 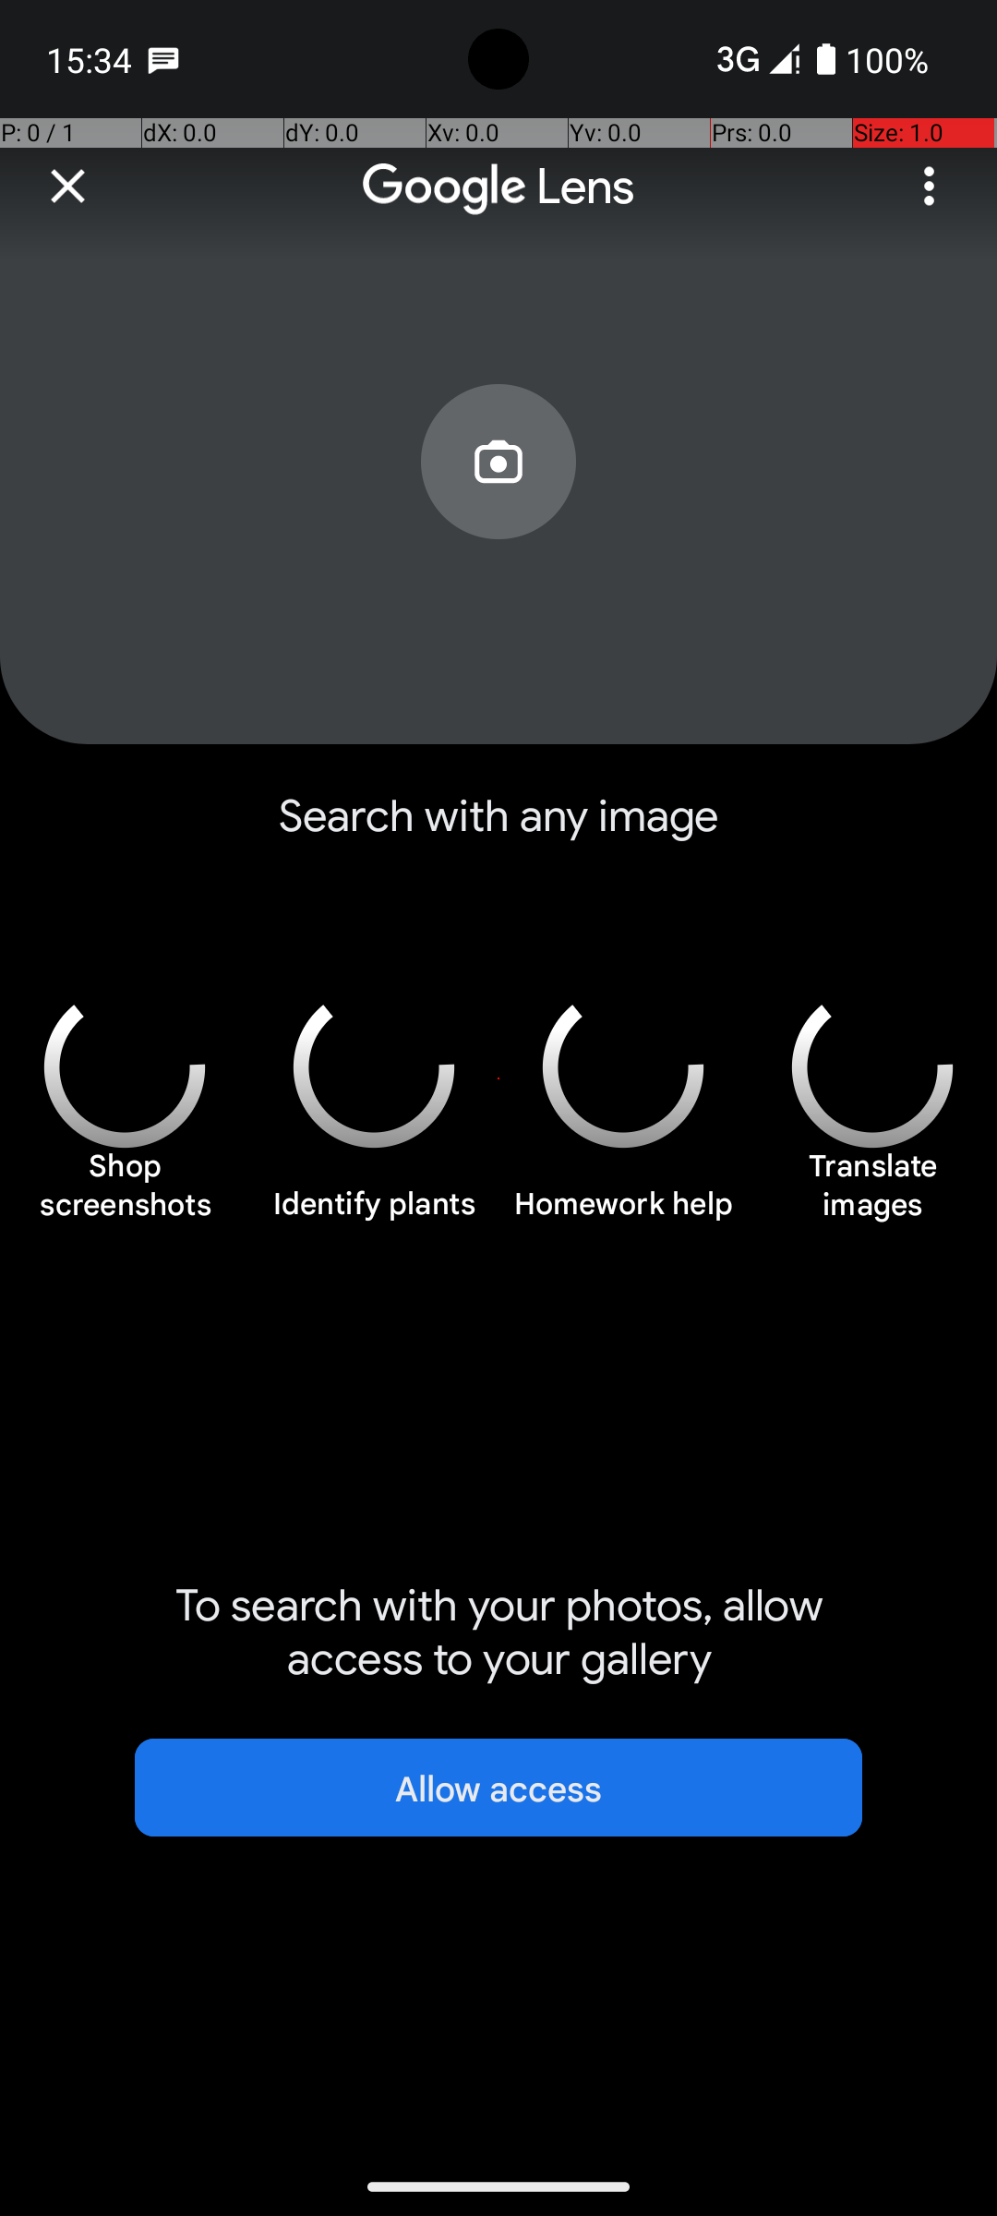 I want to click on Search with any image, so click(x=498, y=831).